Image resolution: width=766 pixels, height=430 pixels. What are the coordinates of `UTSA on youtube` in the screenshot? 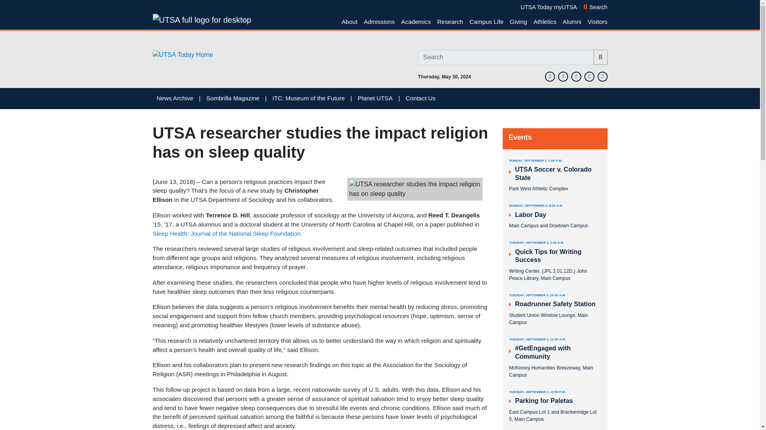 It's located at (602, 76).